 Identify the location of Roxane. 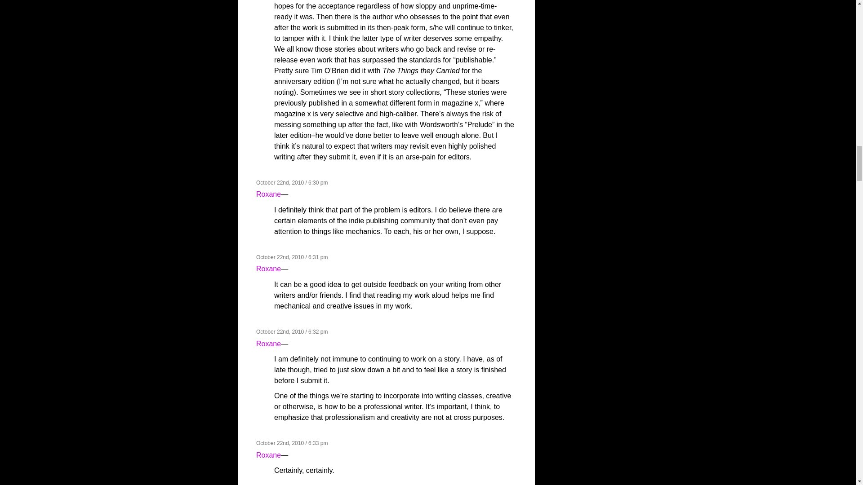
(269, 344).